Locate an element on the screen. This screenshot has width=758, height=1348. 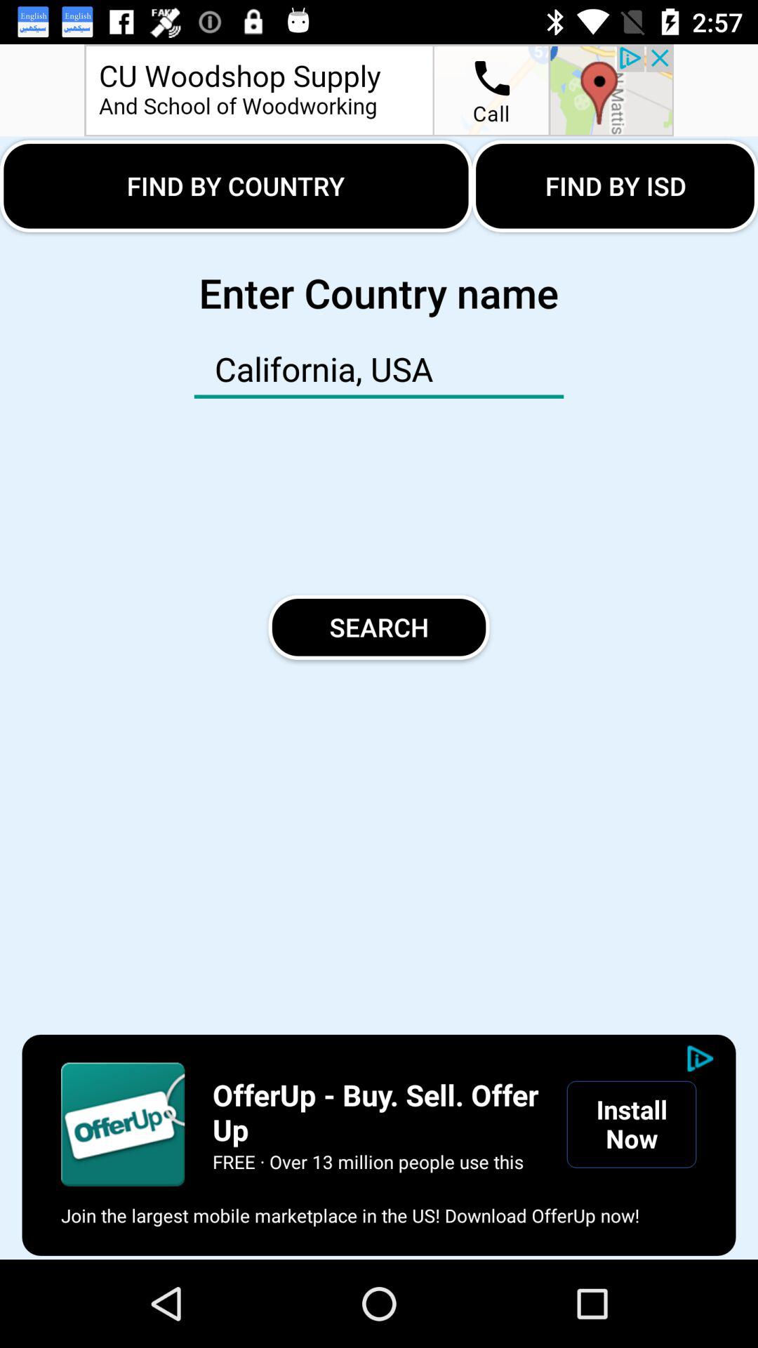
view the advertisement is located at coordinates (379, 90).